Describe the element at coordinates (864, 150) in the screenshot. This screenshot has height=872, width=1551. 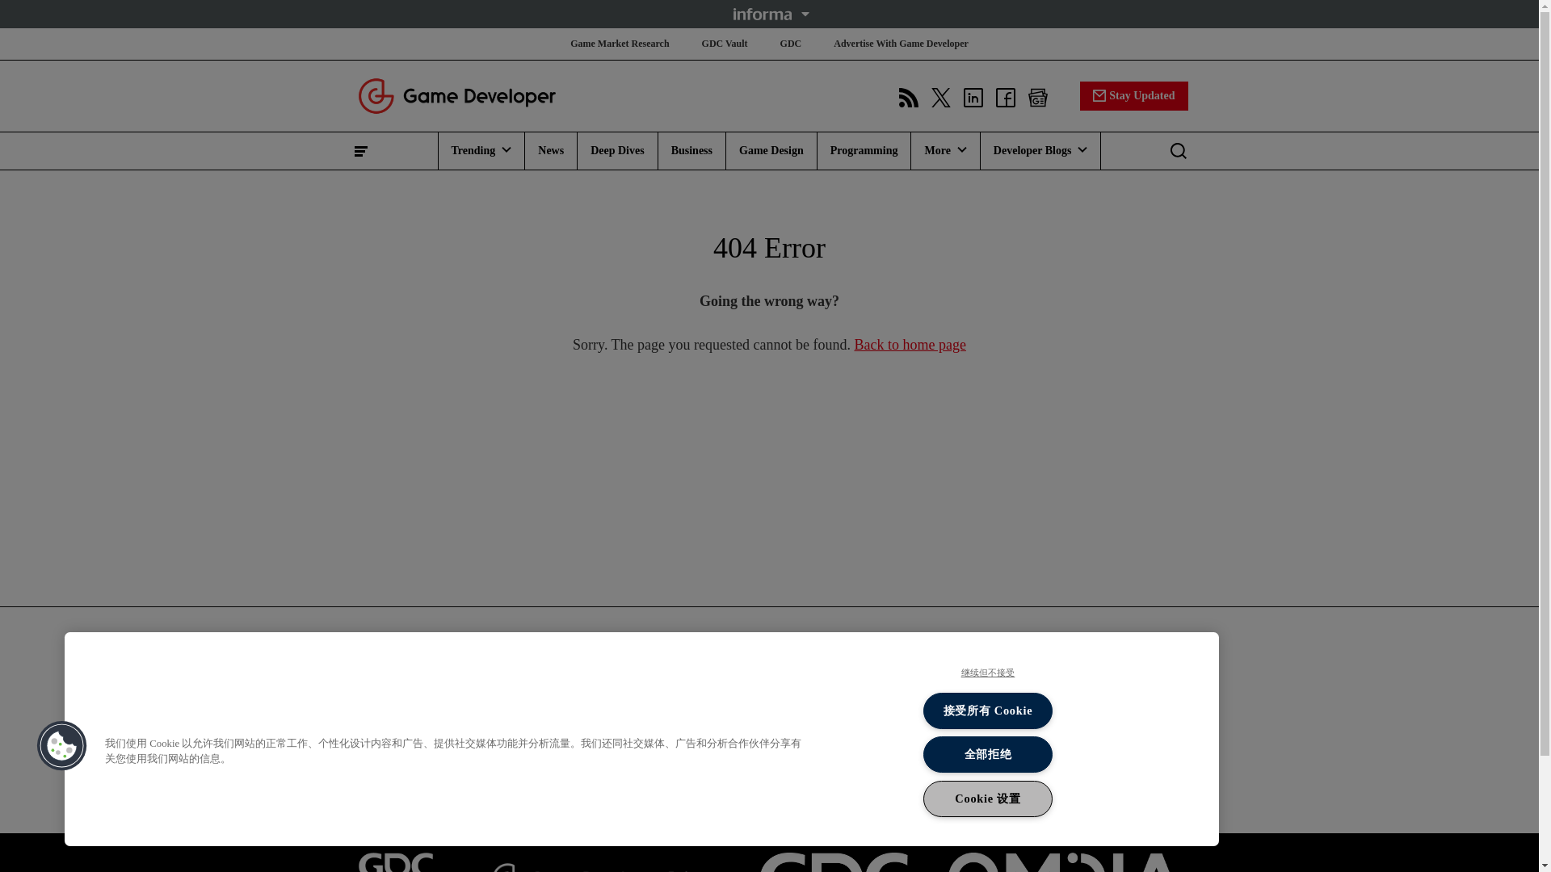
I see `Programming` at that location.